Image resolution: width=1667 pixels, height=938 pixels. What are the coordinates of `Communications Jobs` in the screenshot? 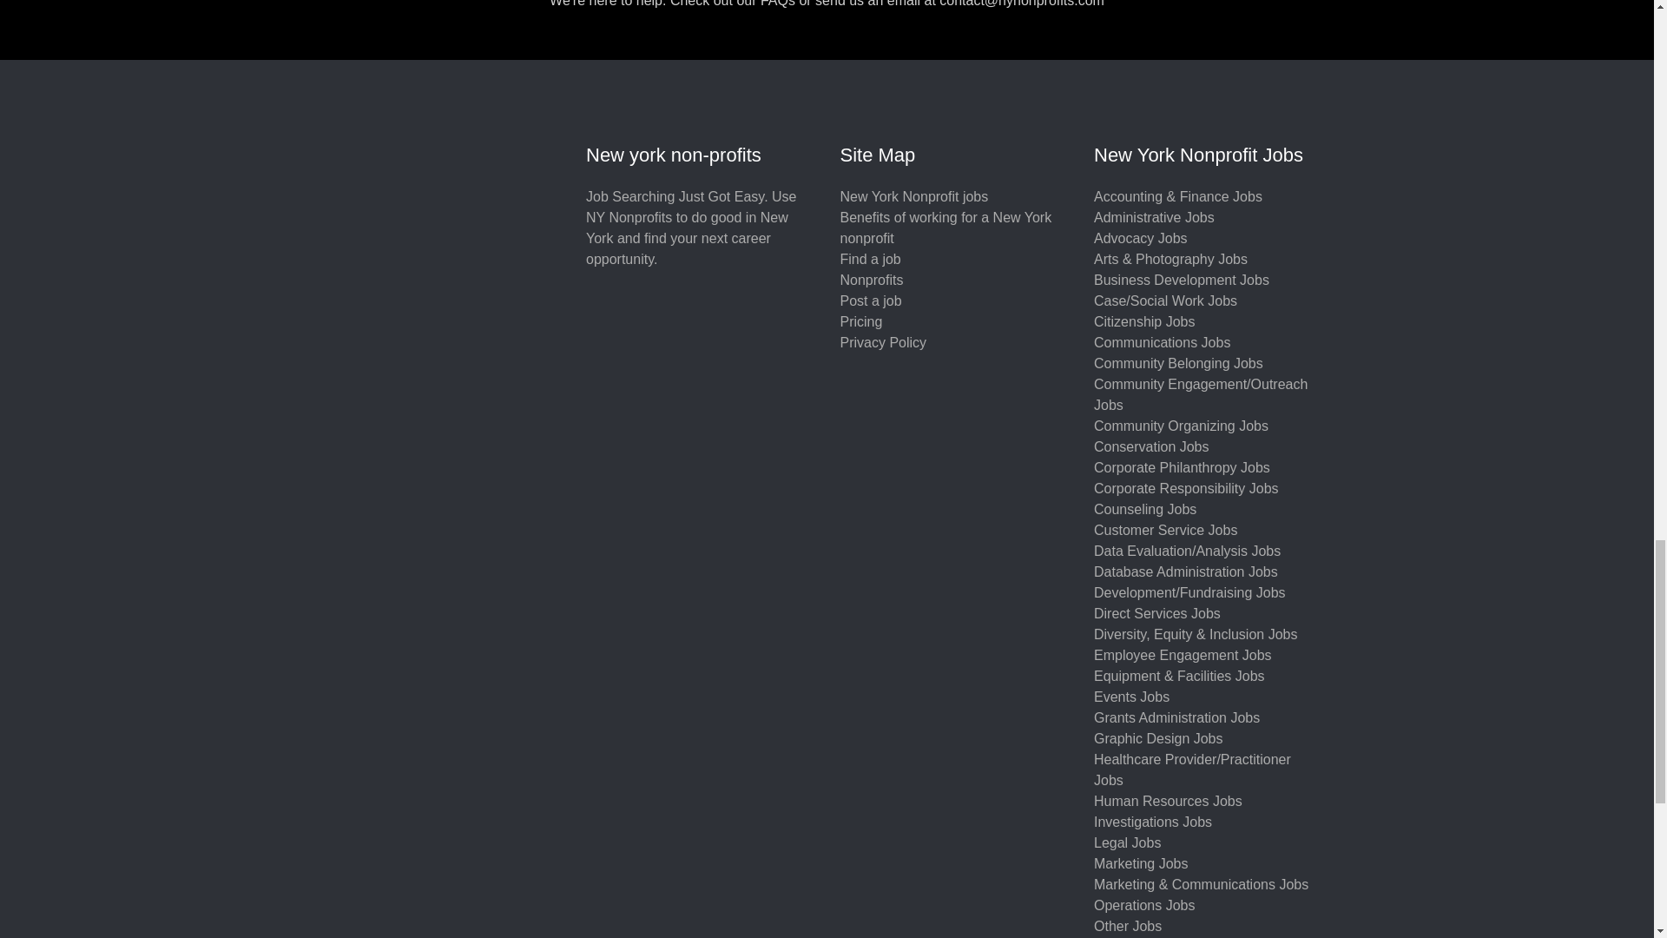 It's located at (1162, 342).